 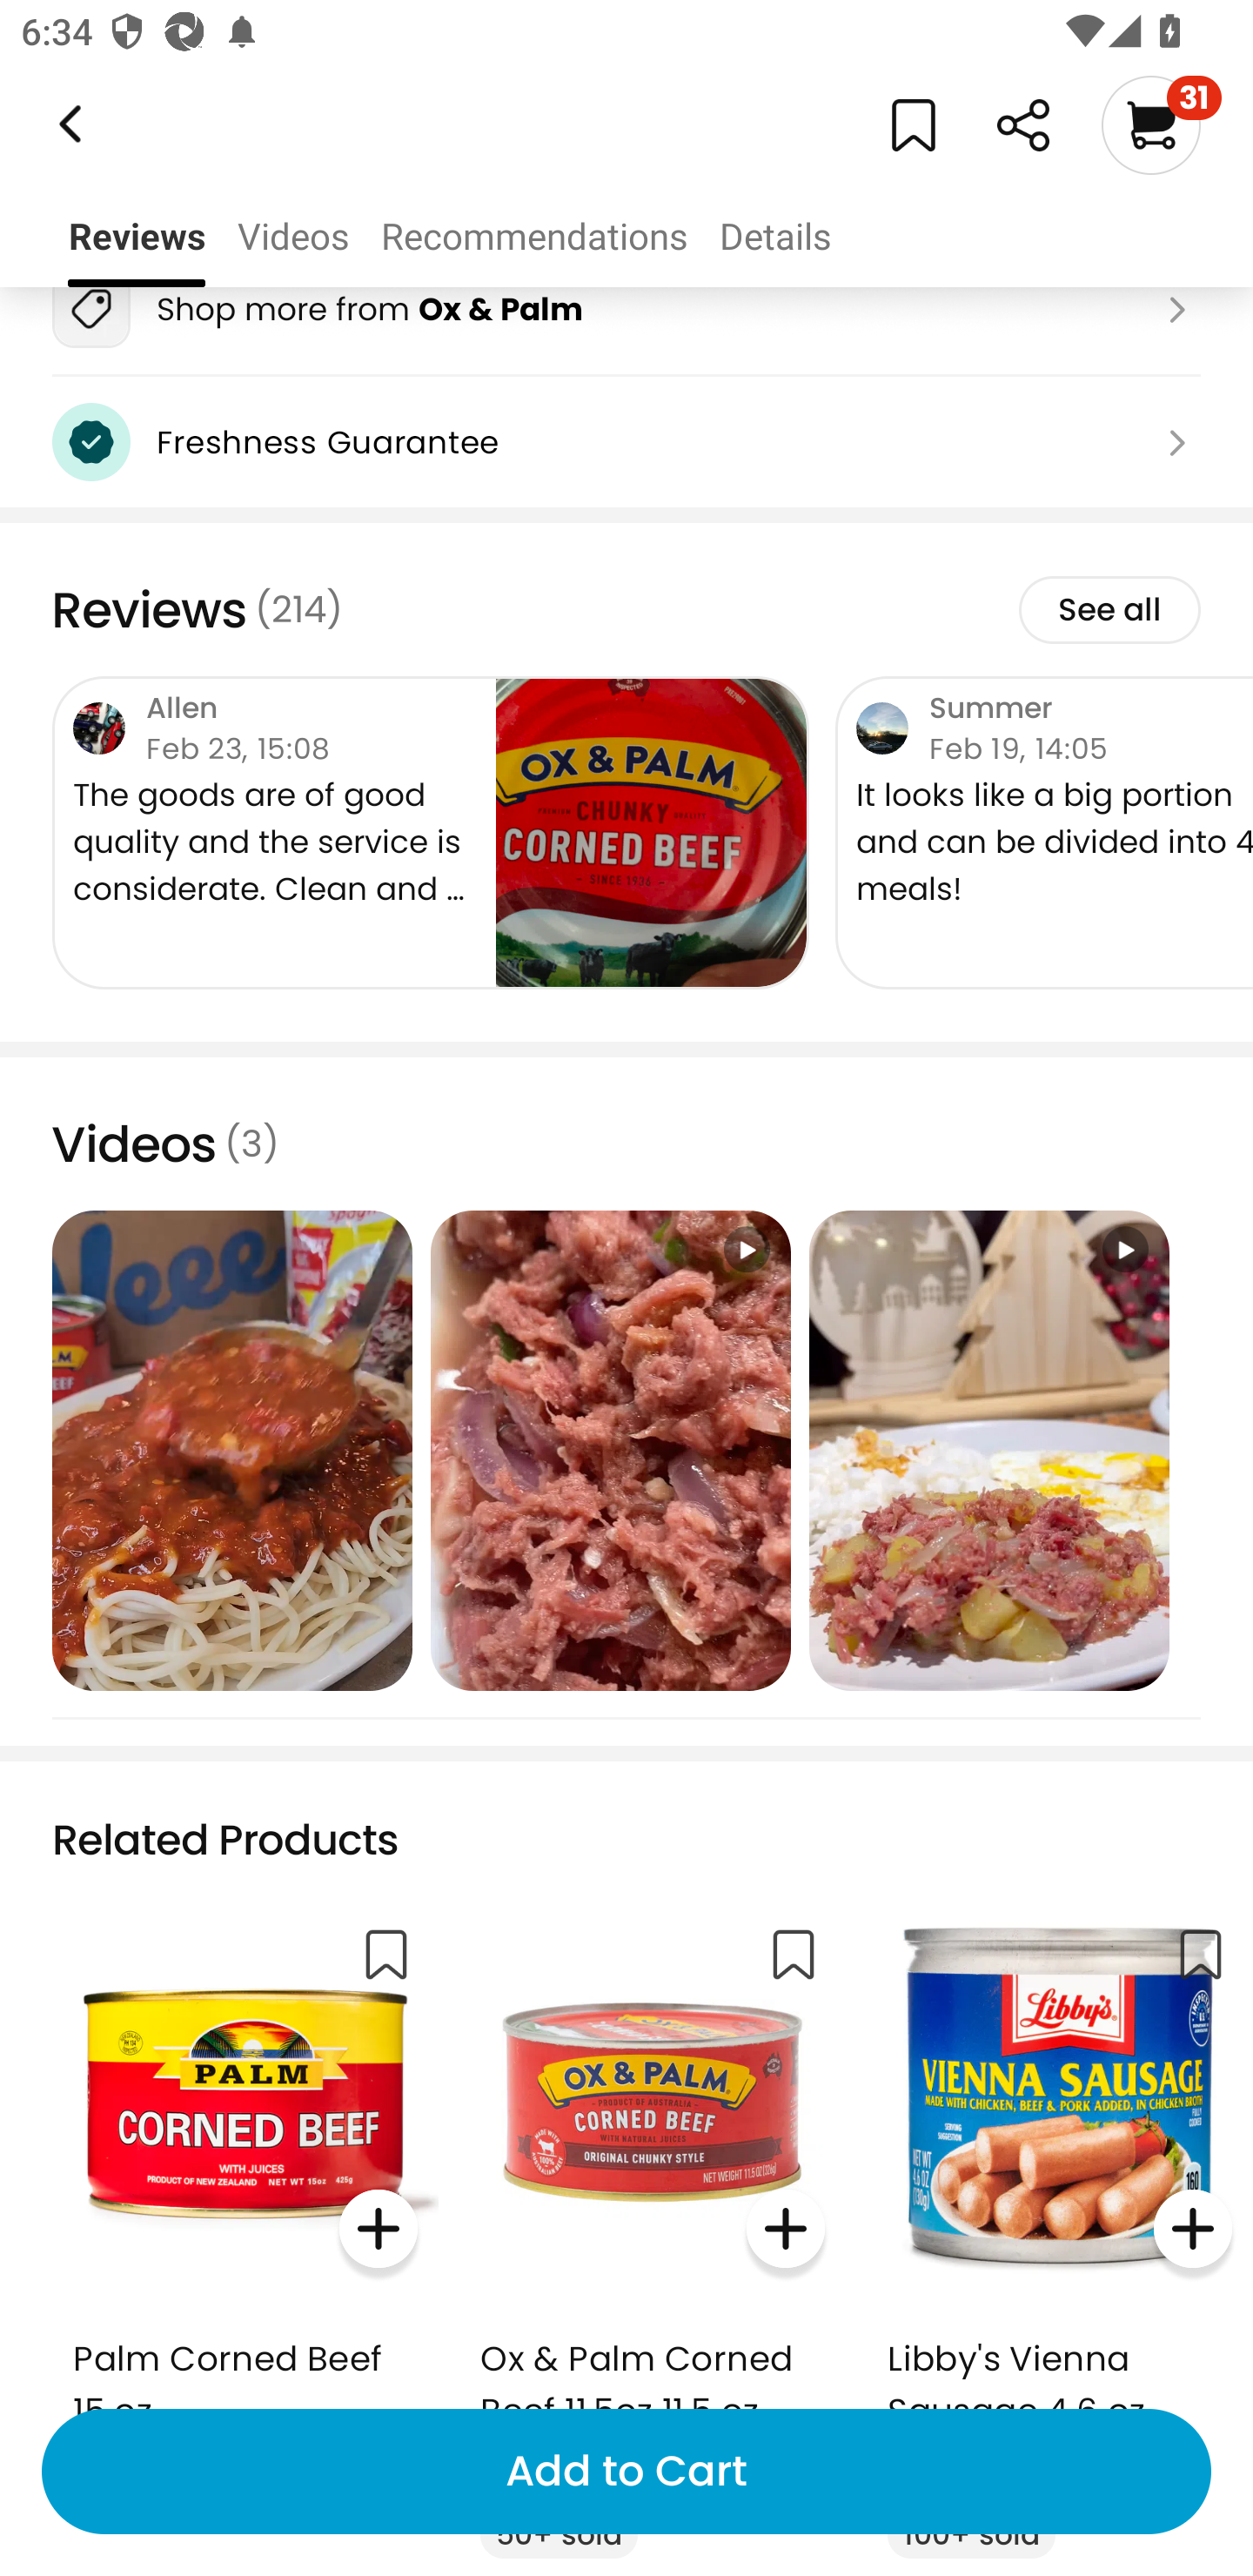 I want to click on Reviews (214) See all, so click(x=626, y=609).